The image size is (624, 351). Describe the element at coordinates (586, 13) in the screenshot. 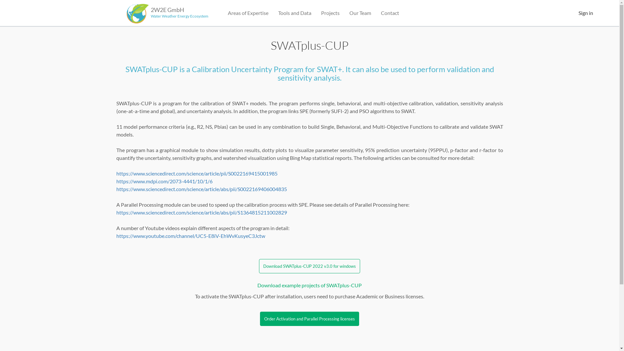

I see `Sign in` at that location.